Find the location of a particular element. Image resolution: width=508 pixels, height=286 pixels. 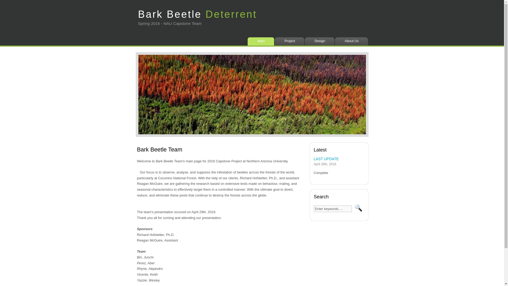

Enter keywords..... is located at coordinates (333, 209).